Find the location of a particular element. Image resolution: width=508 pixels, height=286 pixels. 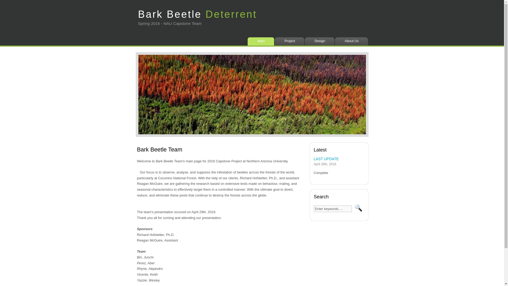

Enter keywords..... is located at coordinates (333, 209).